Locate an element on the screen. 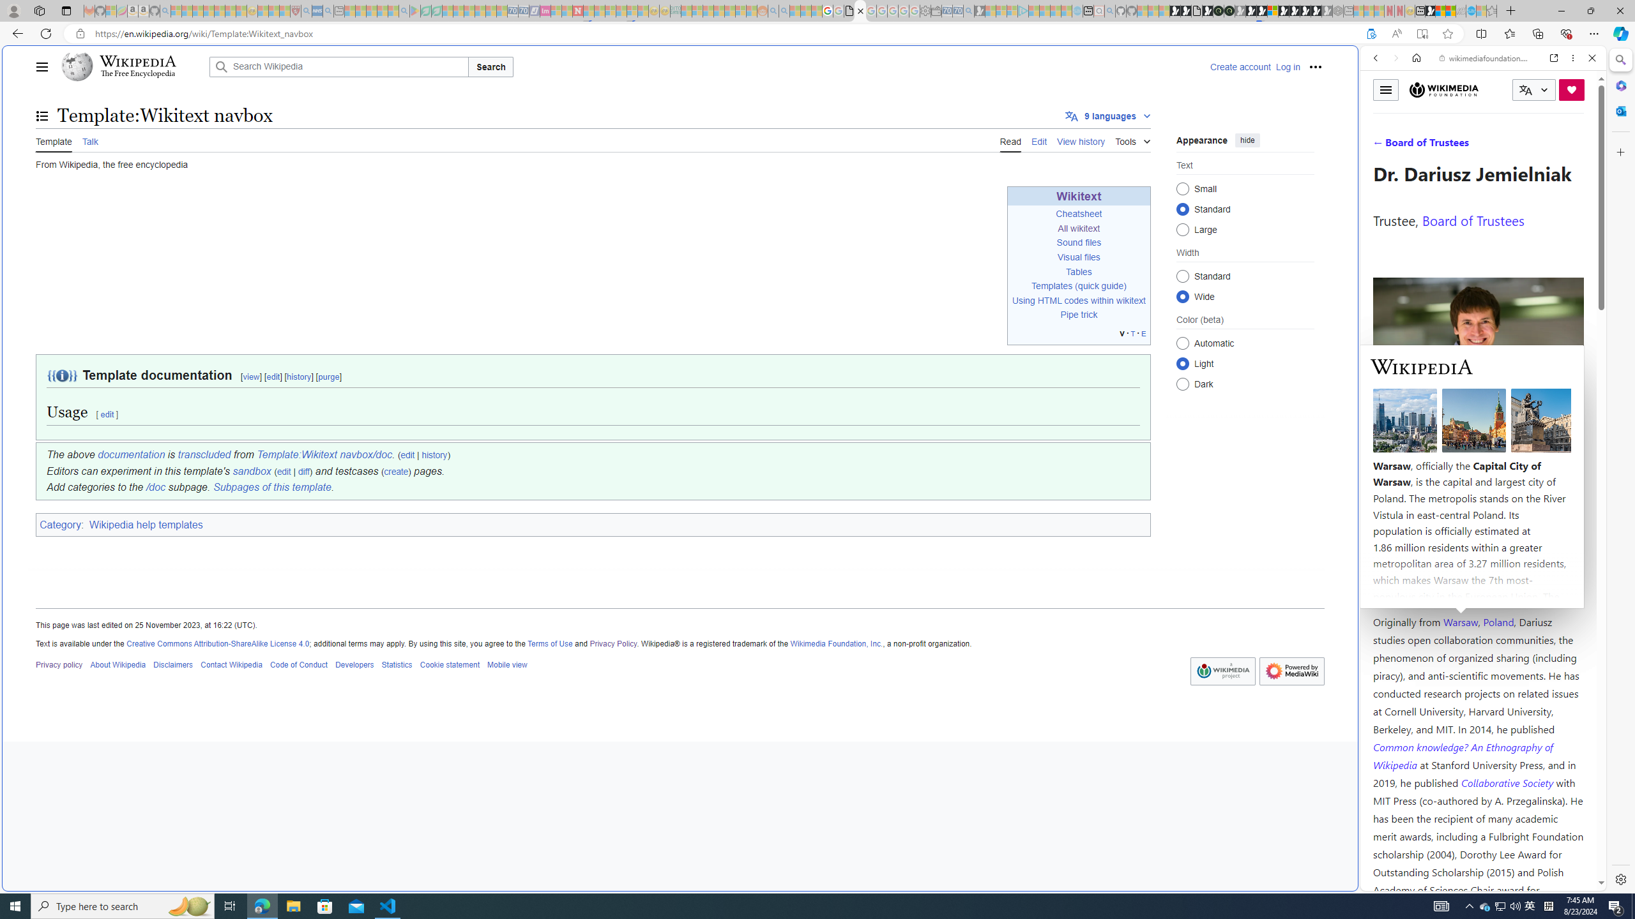  About Wikipedia is located at coordinates (118, 664).